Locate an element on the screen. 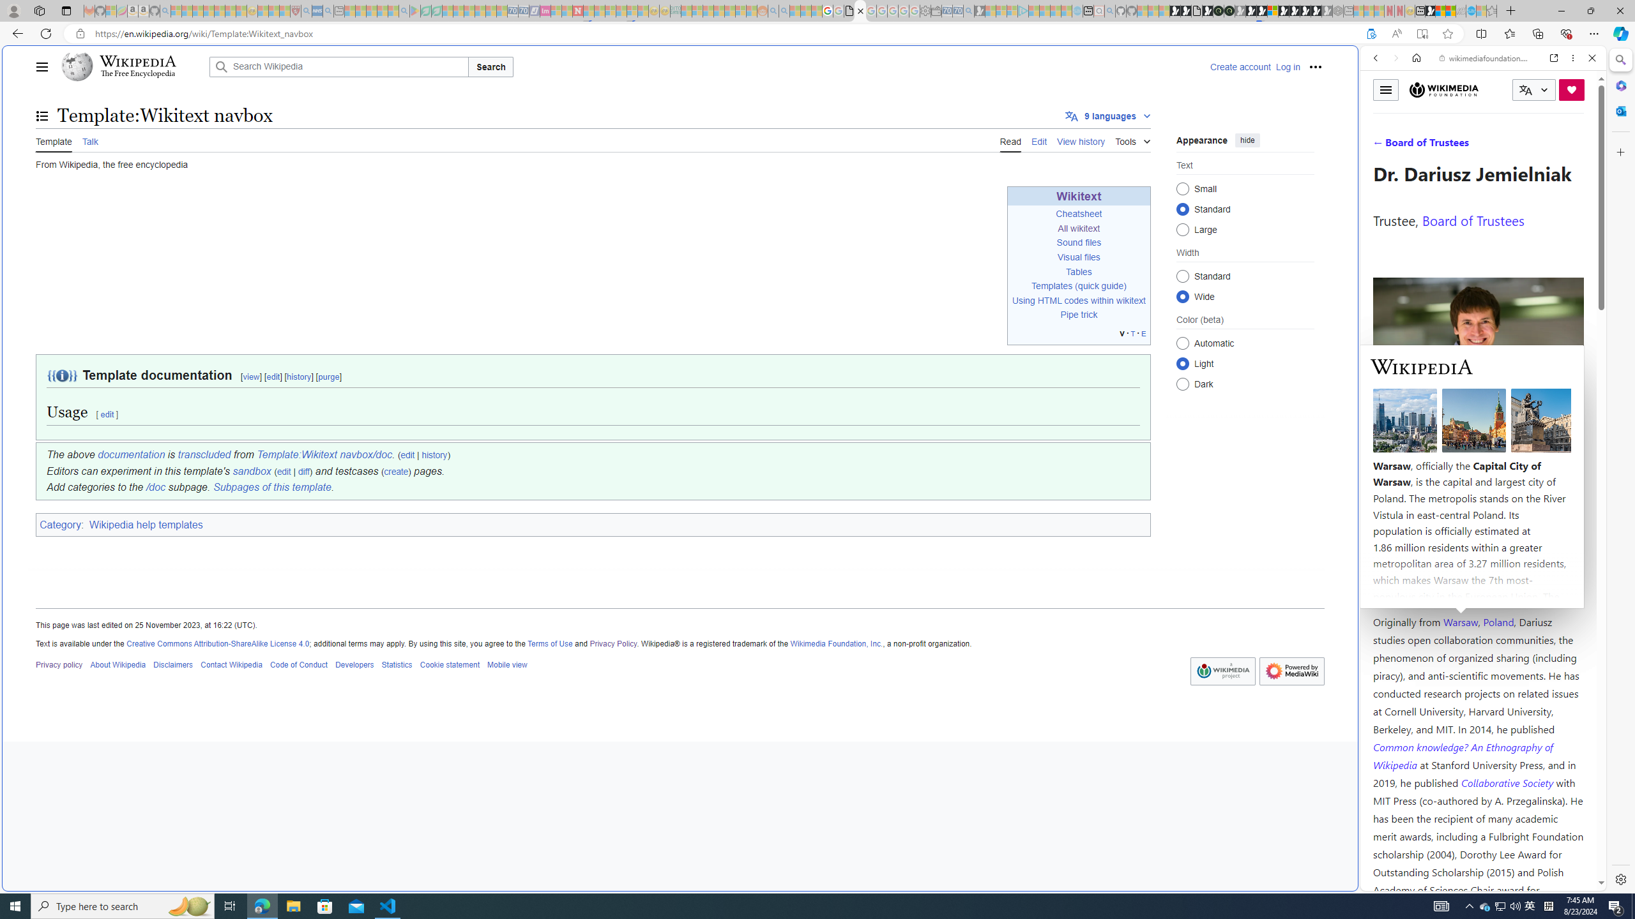  About Wikipedia is located at coordinates (118, 664).